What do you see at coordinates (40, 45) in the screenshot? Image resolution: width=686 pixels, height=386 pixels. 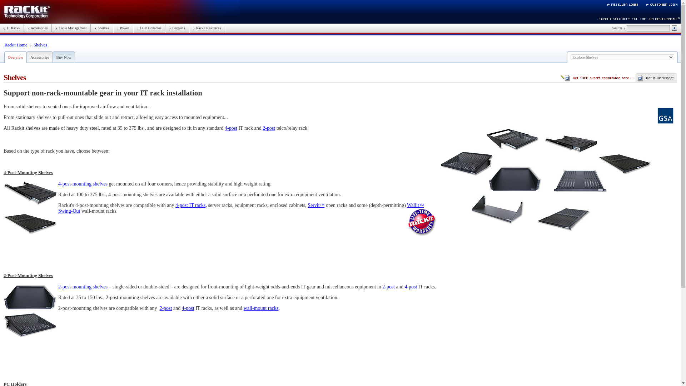 I see `Shelves` at bounding box center [40, 45].